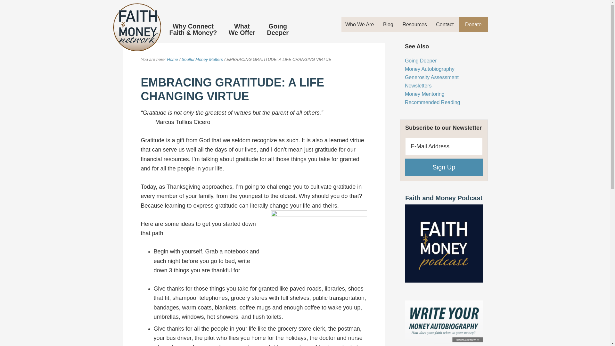 The image size is (615, 346). What do you see at coordinates (202, 60) in the screenshot?
I see `Soulful Money Matters` at bounding box center [202, 60].